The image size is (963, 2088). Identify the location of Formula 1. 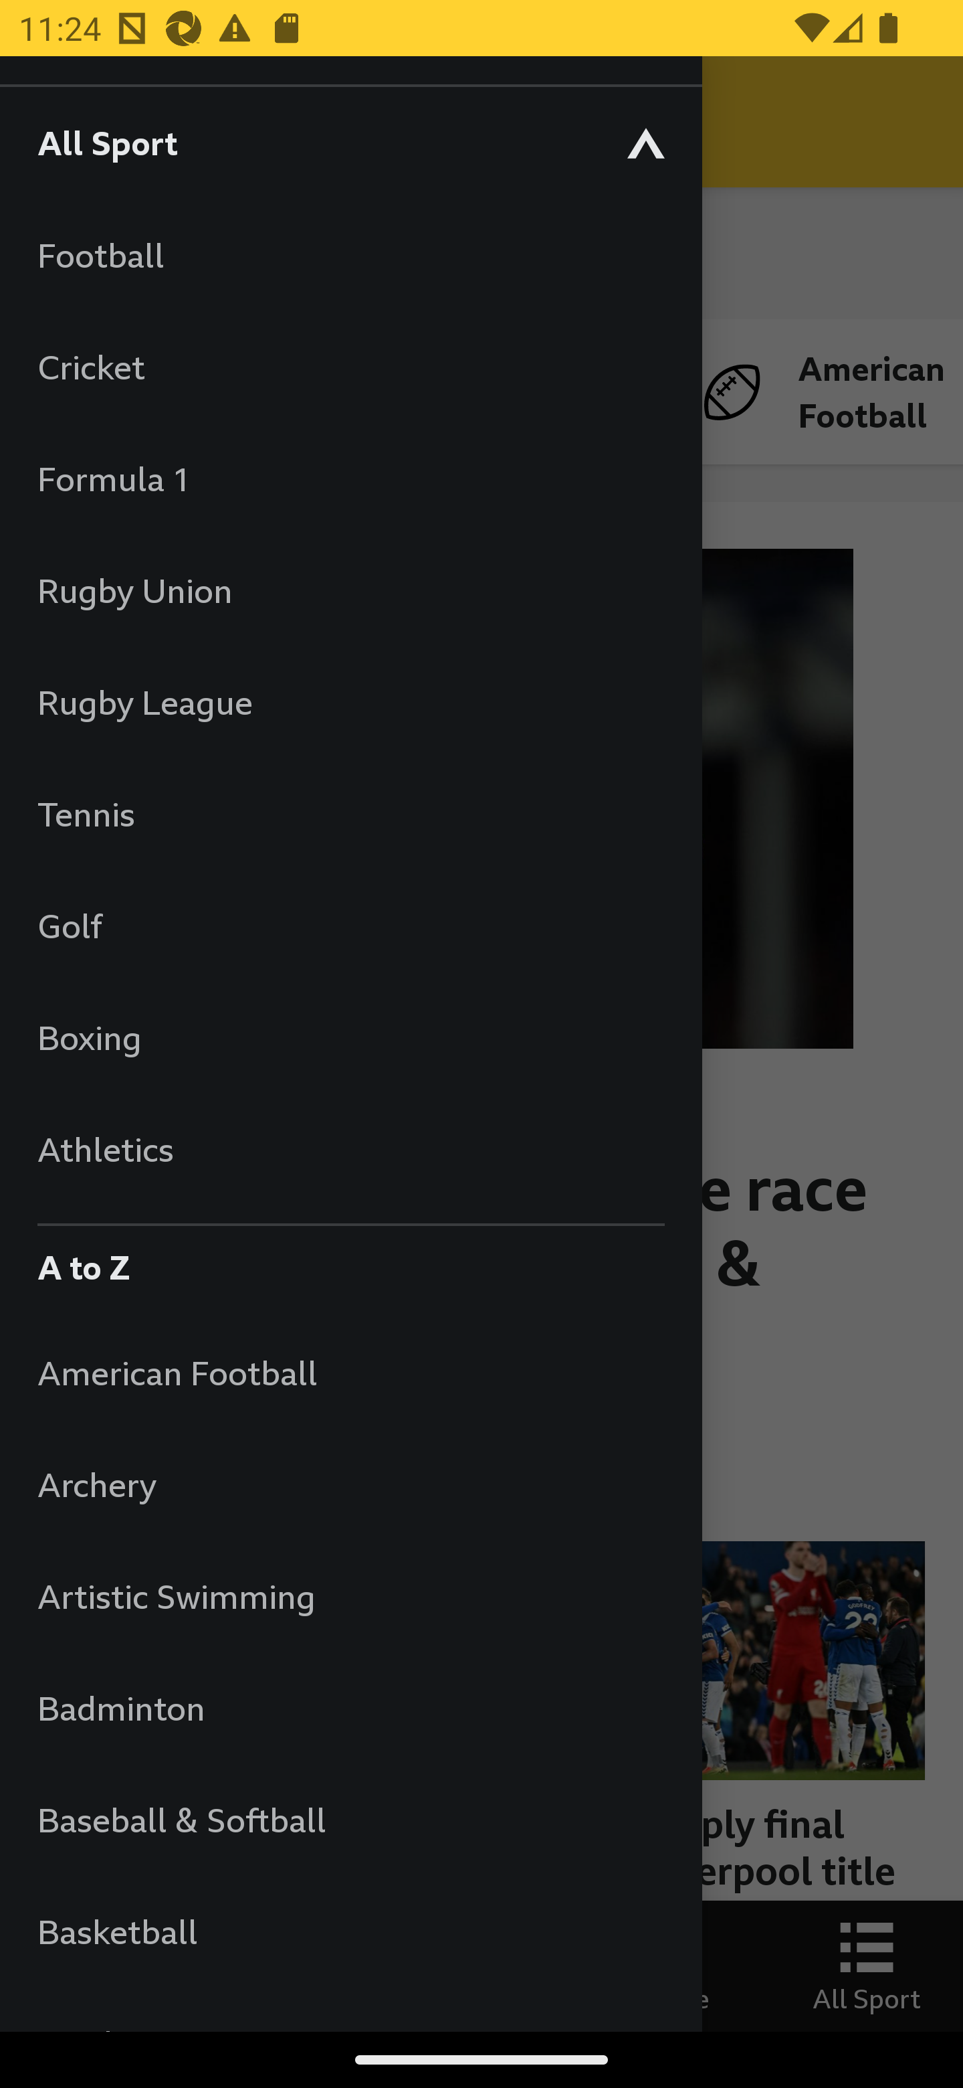
(350, 478).